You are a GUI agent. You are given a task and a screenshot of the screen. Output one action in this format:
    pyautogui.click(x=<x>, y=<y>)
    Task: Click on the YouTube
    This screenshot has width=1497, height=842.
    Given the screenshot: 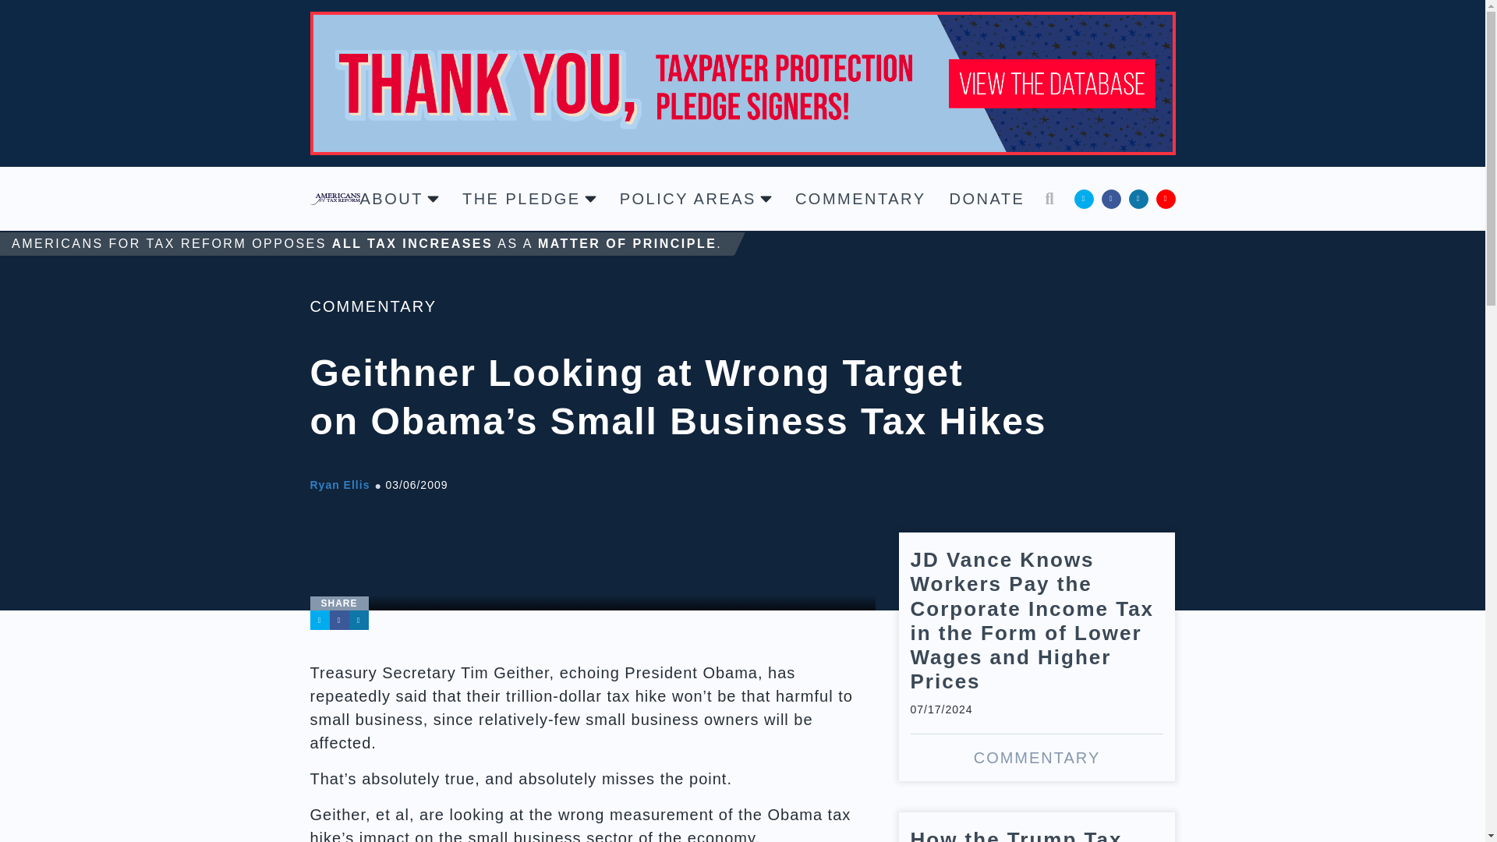 What is the action you would take?
    pyautogui.click(x=1165, y=199)
    